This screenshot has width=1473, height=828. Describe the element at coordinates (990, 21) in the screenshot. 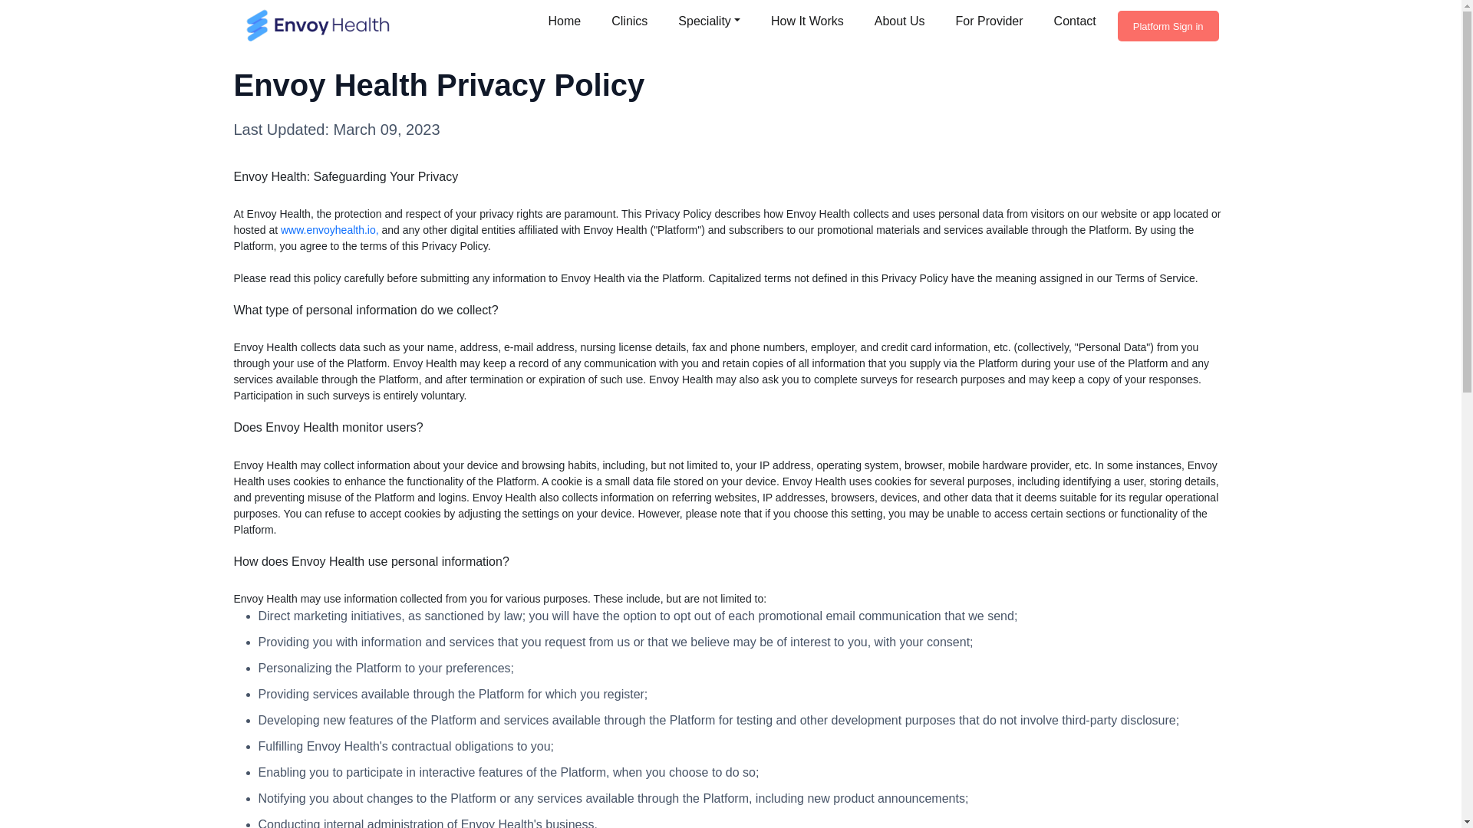

I see `For Provider` at that location.